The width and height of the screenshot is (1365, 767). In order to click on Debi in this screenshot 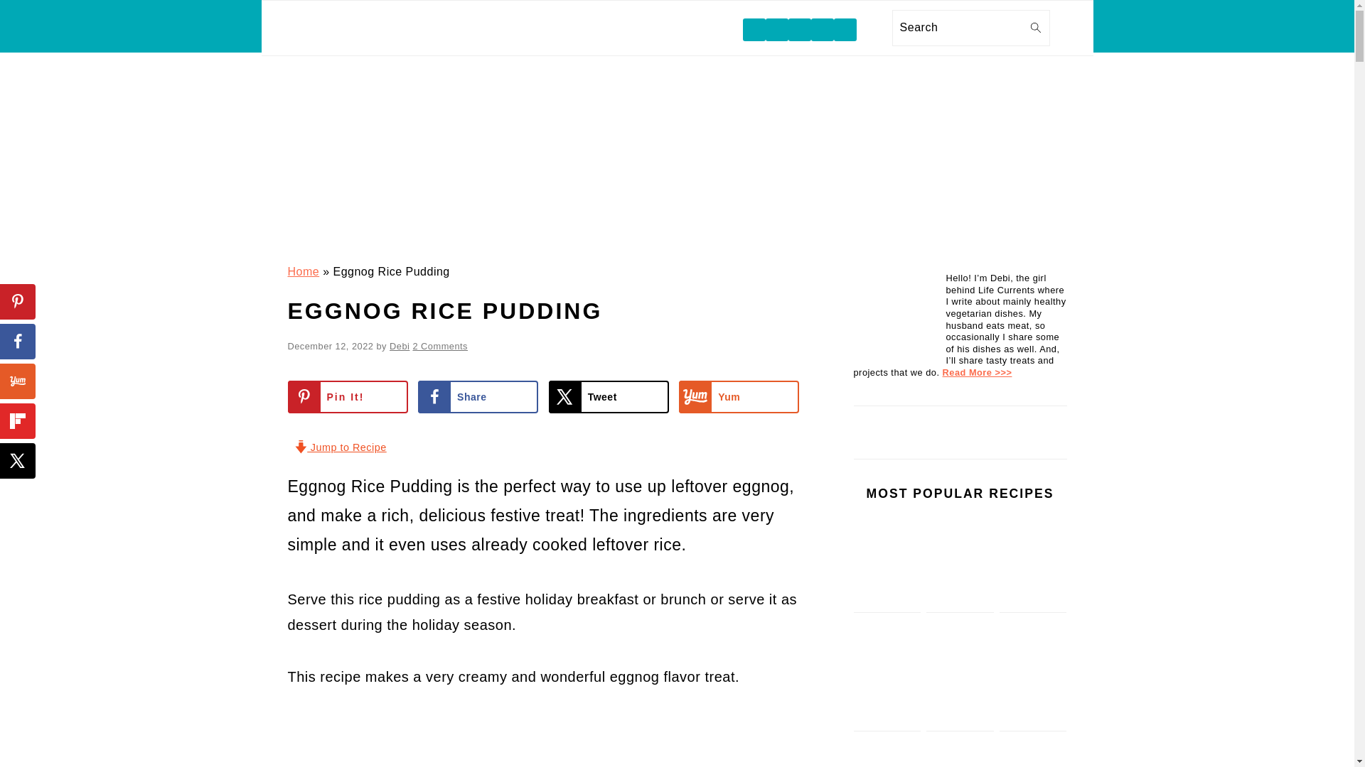, I will do `click(400, 345)`.